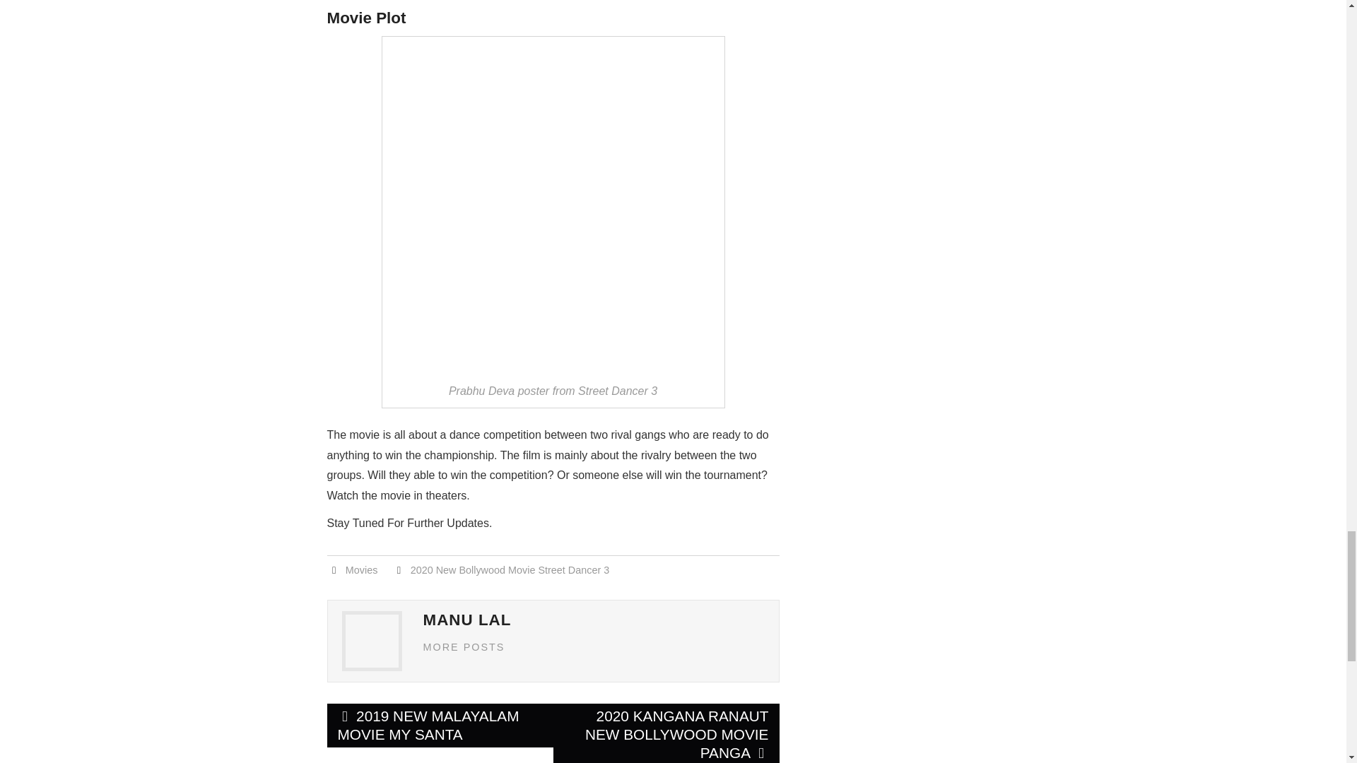  Describe the element at coordinates (666, 733) in the screenshot. I see `2020 KANGANA RANAUT NEW BOLLYWOOD MOVIE PANGA` at that location.